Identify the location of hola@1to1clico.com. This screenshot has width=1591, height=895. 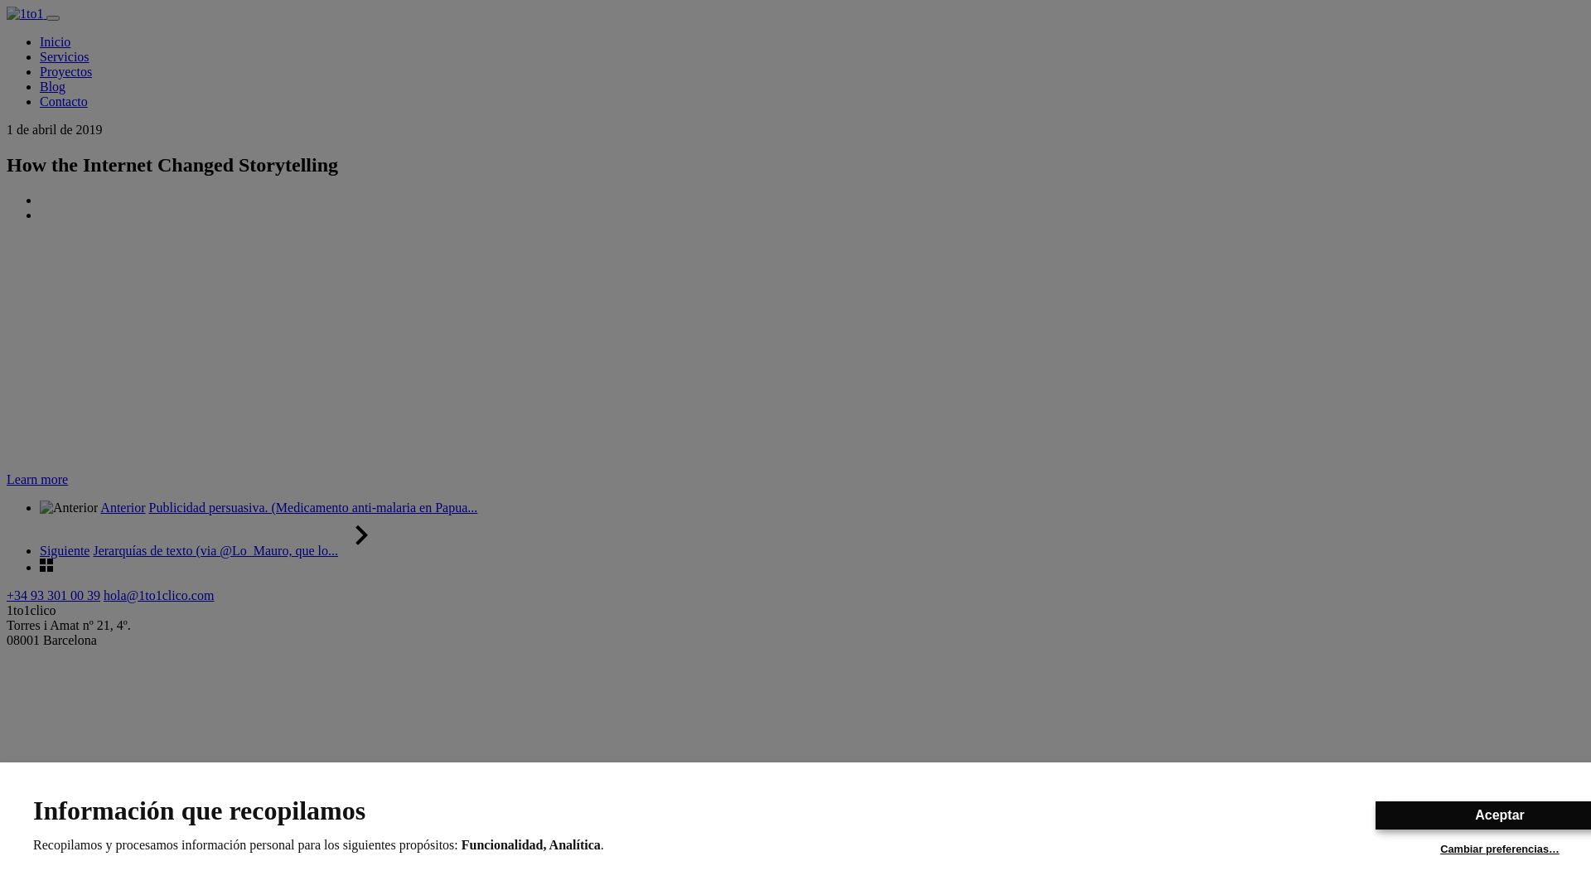
(159, 595).